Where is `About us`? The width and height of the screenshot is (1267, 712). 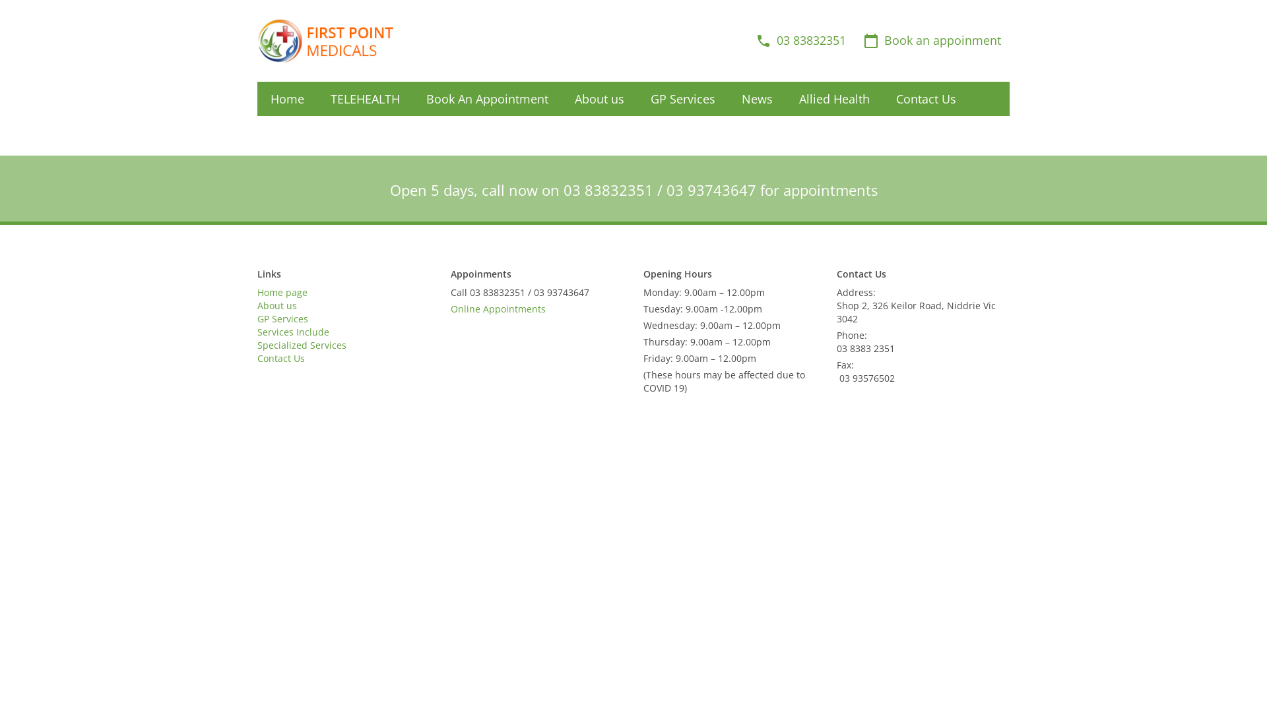
About us is located at coordinates (277, 306).